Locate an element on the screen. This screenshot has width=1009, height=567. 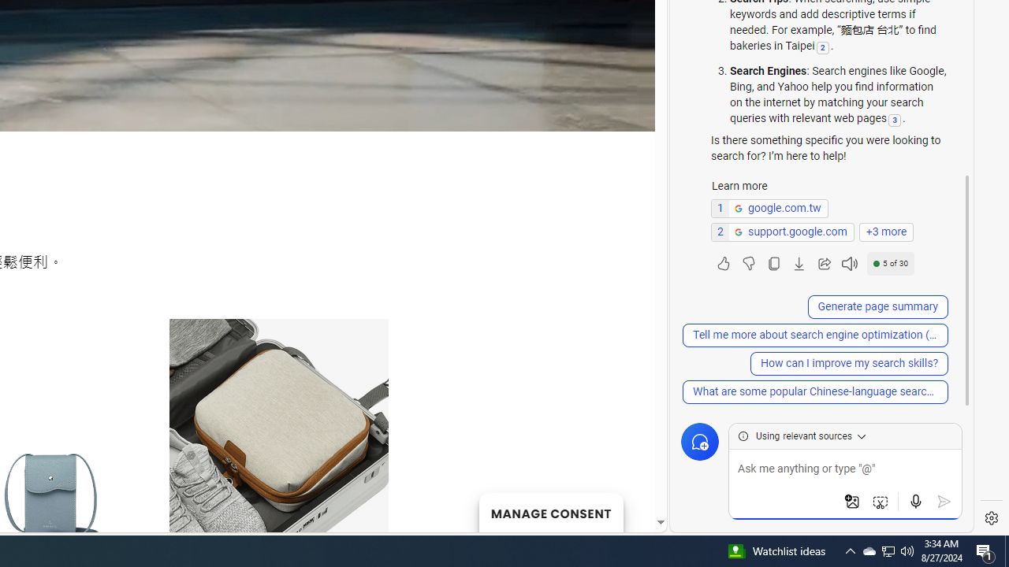
MANAGE CONSENT is located at coordinates (550, 512).